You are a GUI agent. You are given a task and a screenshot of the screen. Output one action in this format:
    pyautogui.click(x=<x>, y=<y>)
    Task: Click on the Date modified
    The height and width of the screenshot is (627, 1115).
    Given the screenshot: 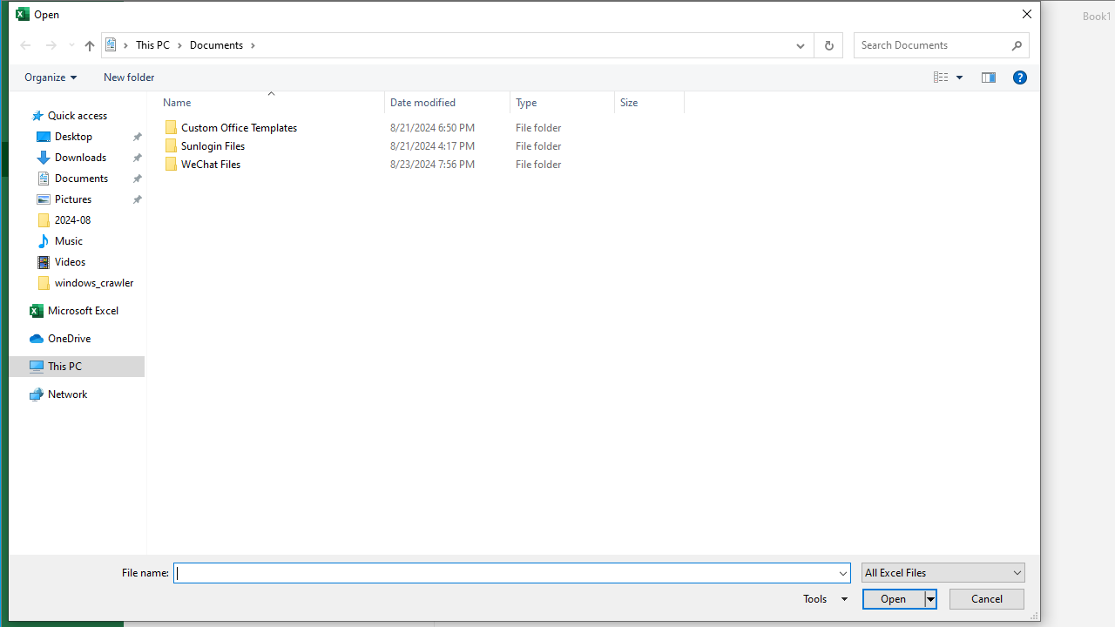 What is the action you would take?
    pyautogui.click(x=448, y=164)
    